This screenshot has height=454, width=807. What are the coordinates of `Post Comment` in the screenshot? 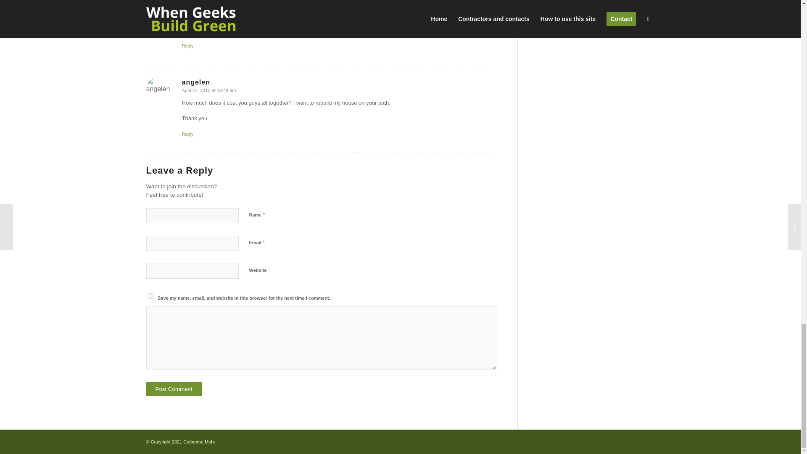 It's located at (174, 389).